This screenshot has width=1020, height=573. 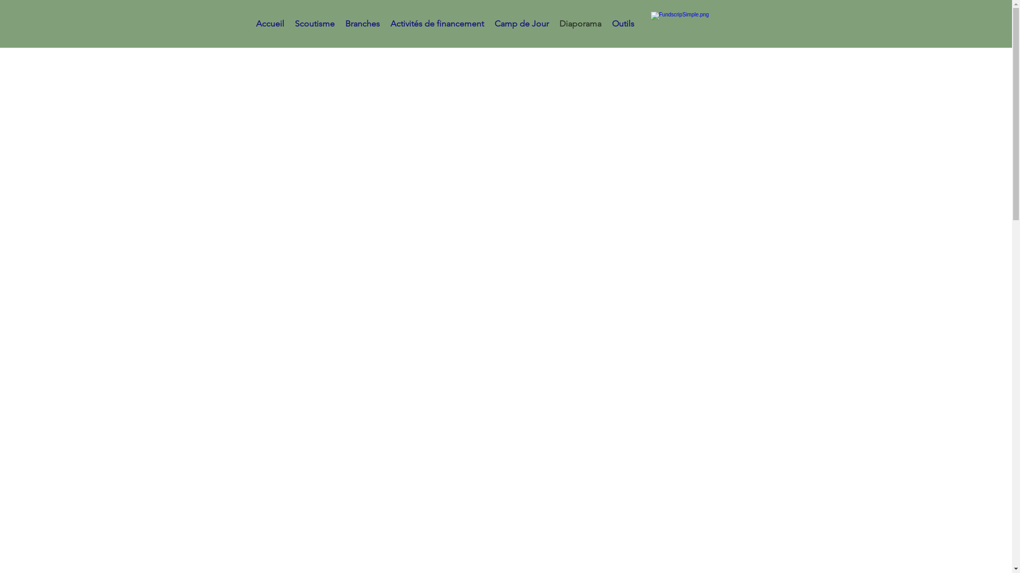 I want to click on Accueil, so click(x=270, y=24).